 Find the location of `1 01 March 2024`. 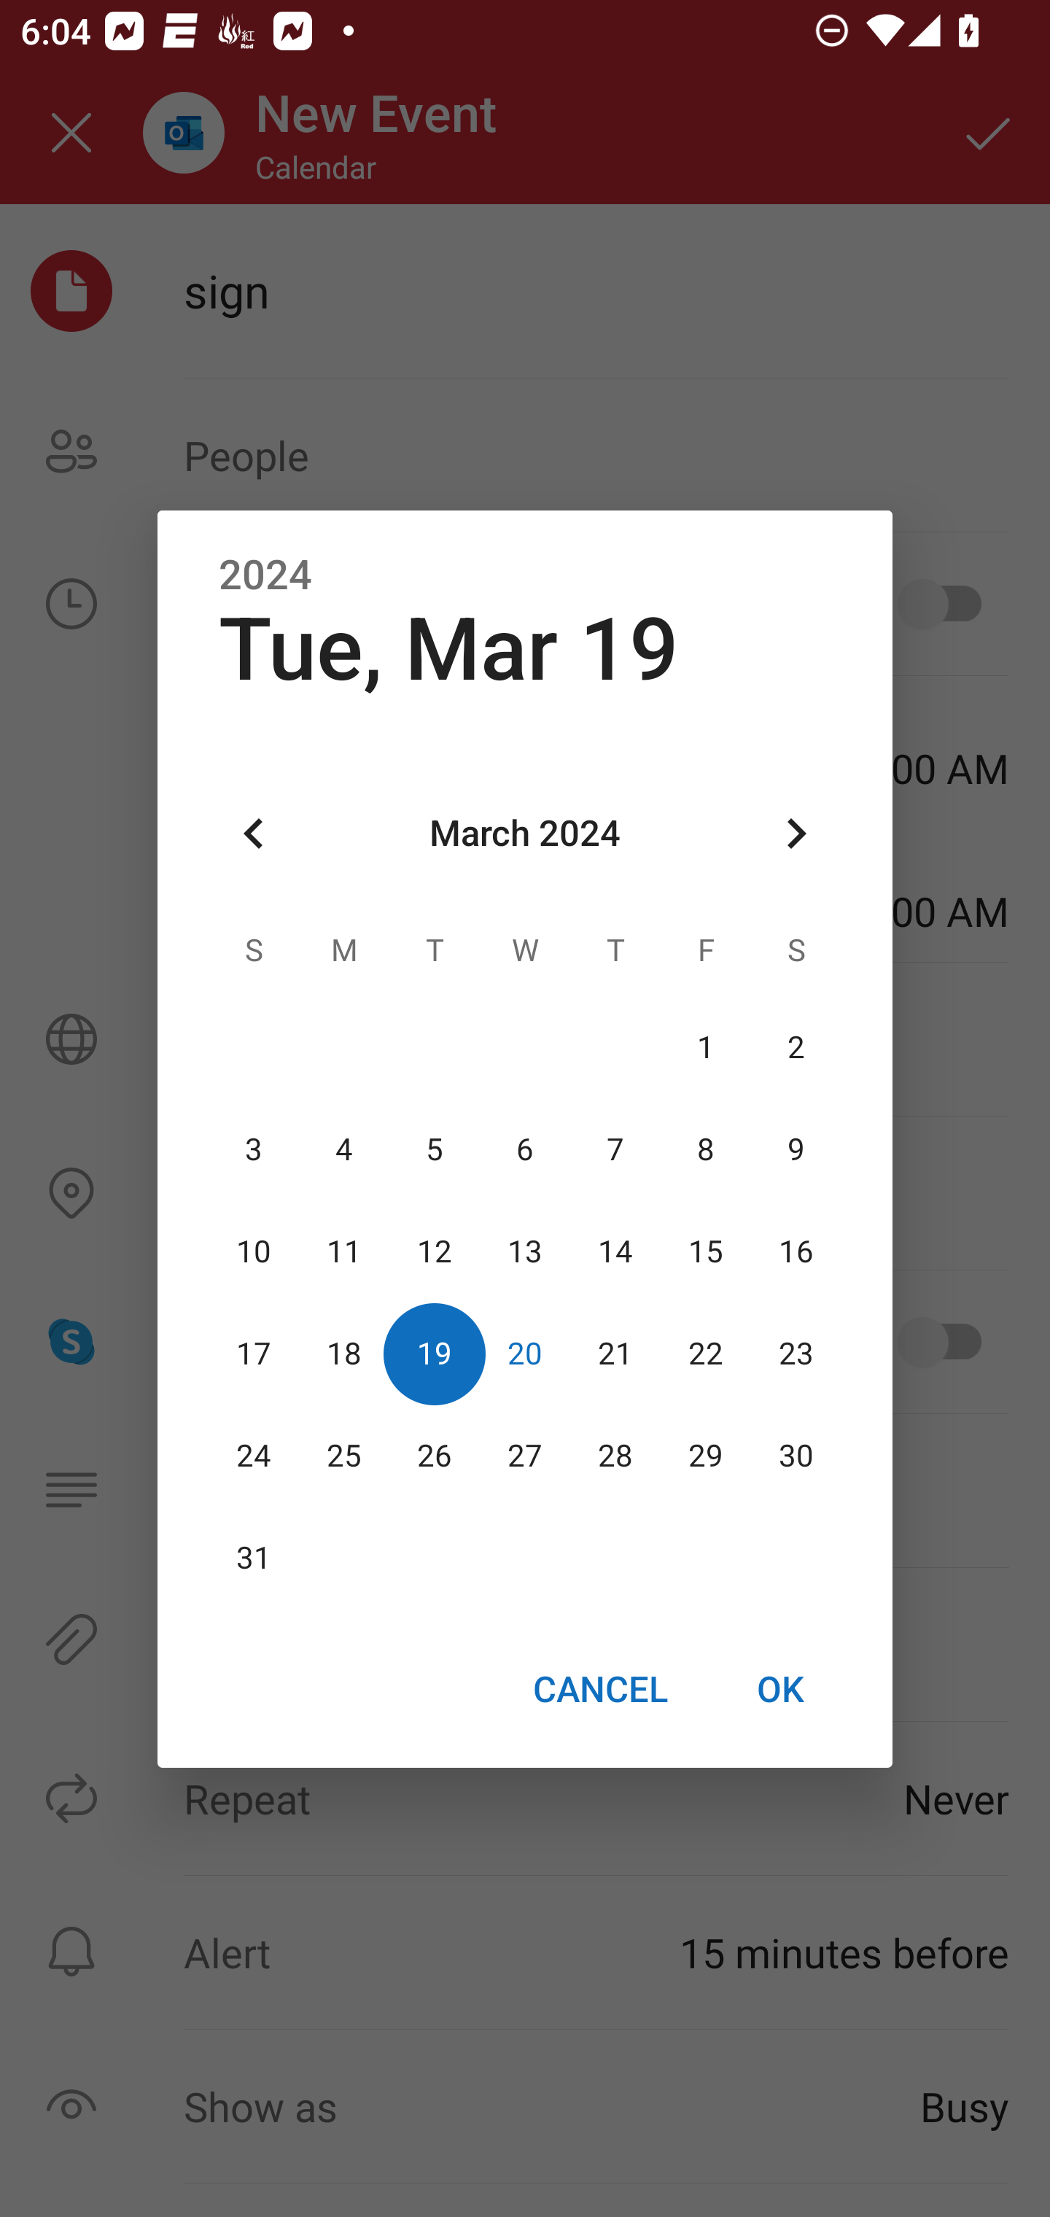

1 01 March 2024 is located at coordinates (705, 1049).